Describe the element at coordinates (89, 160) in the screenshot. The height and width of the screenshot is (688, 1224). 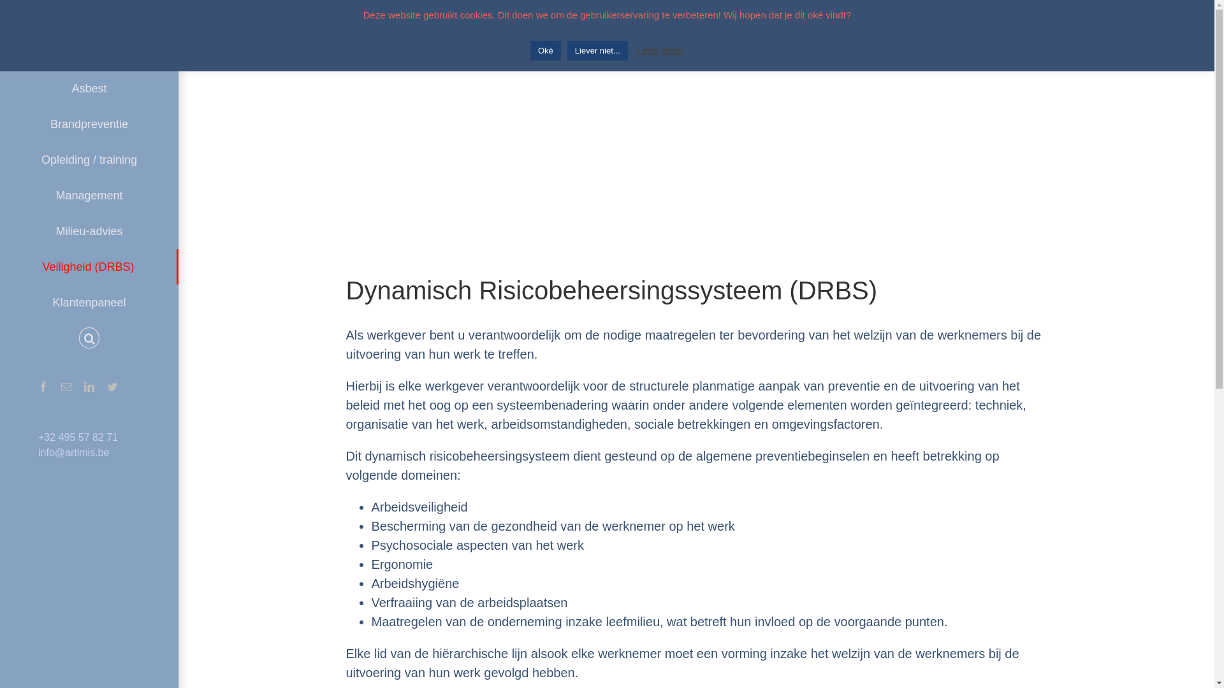
I see `Opleiding / training` at that location.